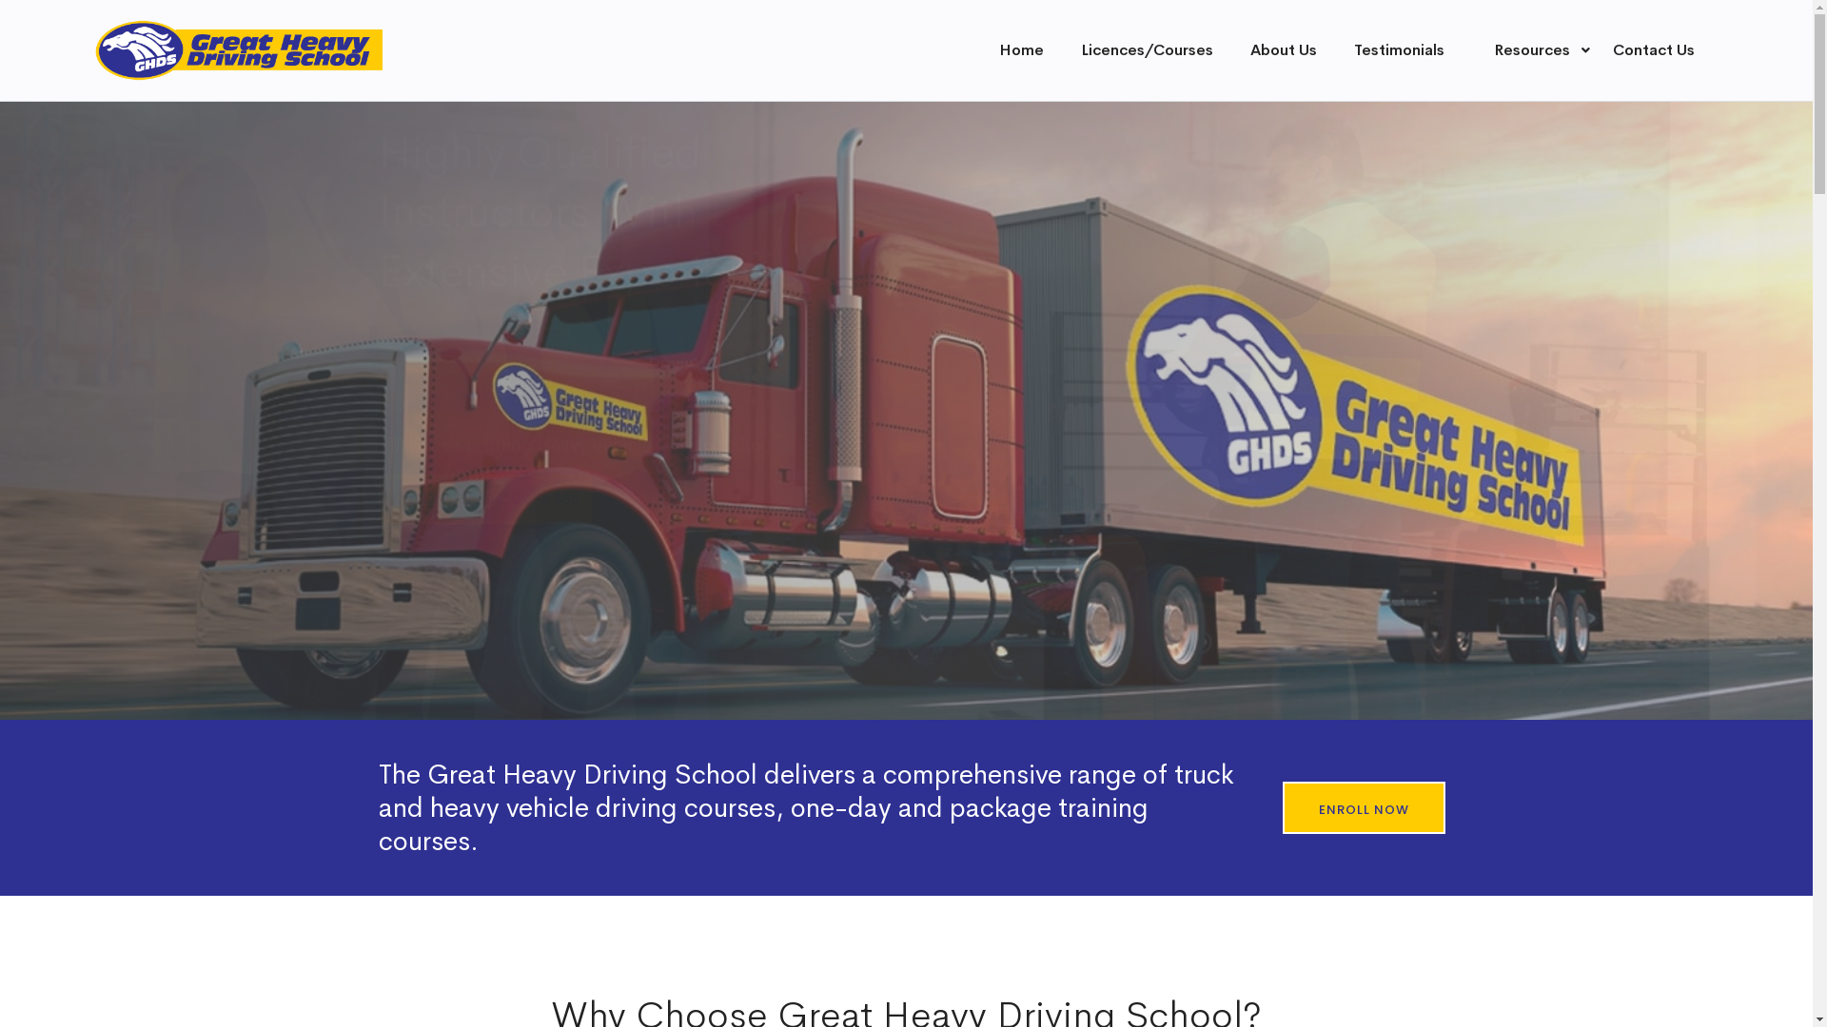 The image size is (1827, 1027). Describe the element at coordinates (1022, 49) in the screenshot. I see `Home` at that location.